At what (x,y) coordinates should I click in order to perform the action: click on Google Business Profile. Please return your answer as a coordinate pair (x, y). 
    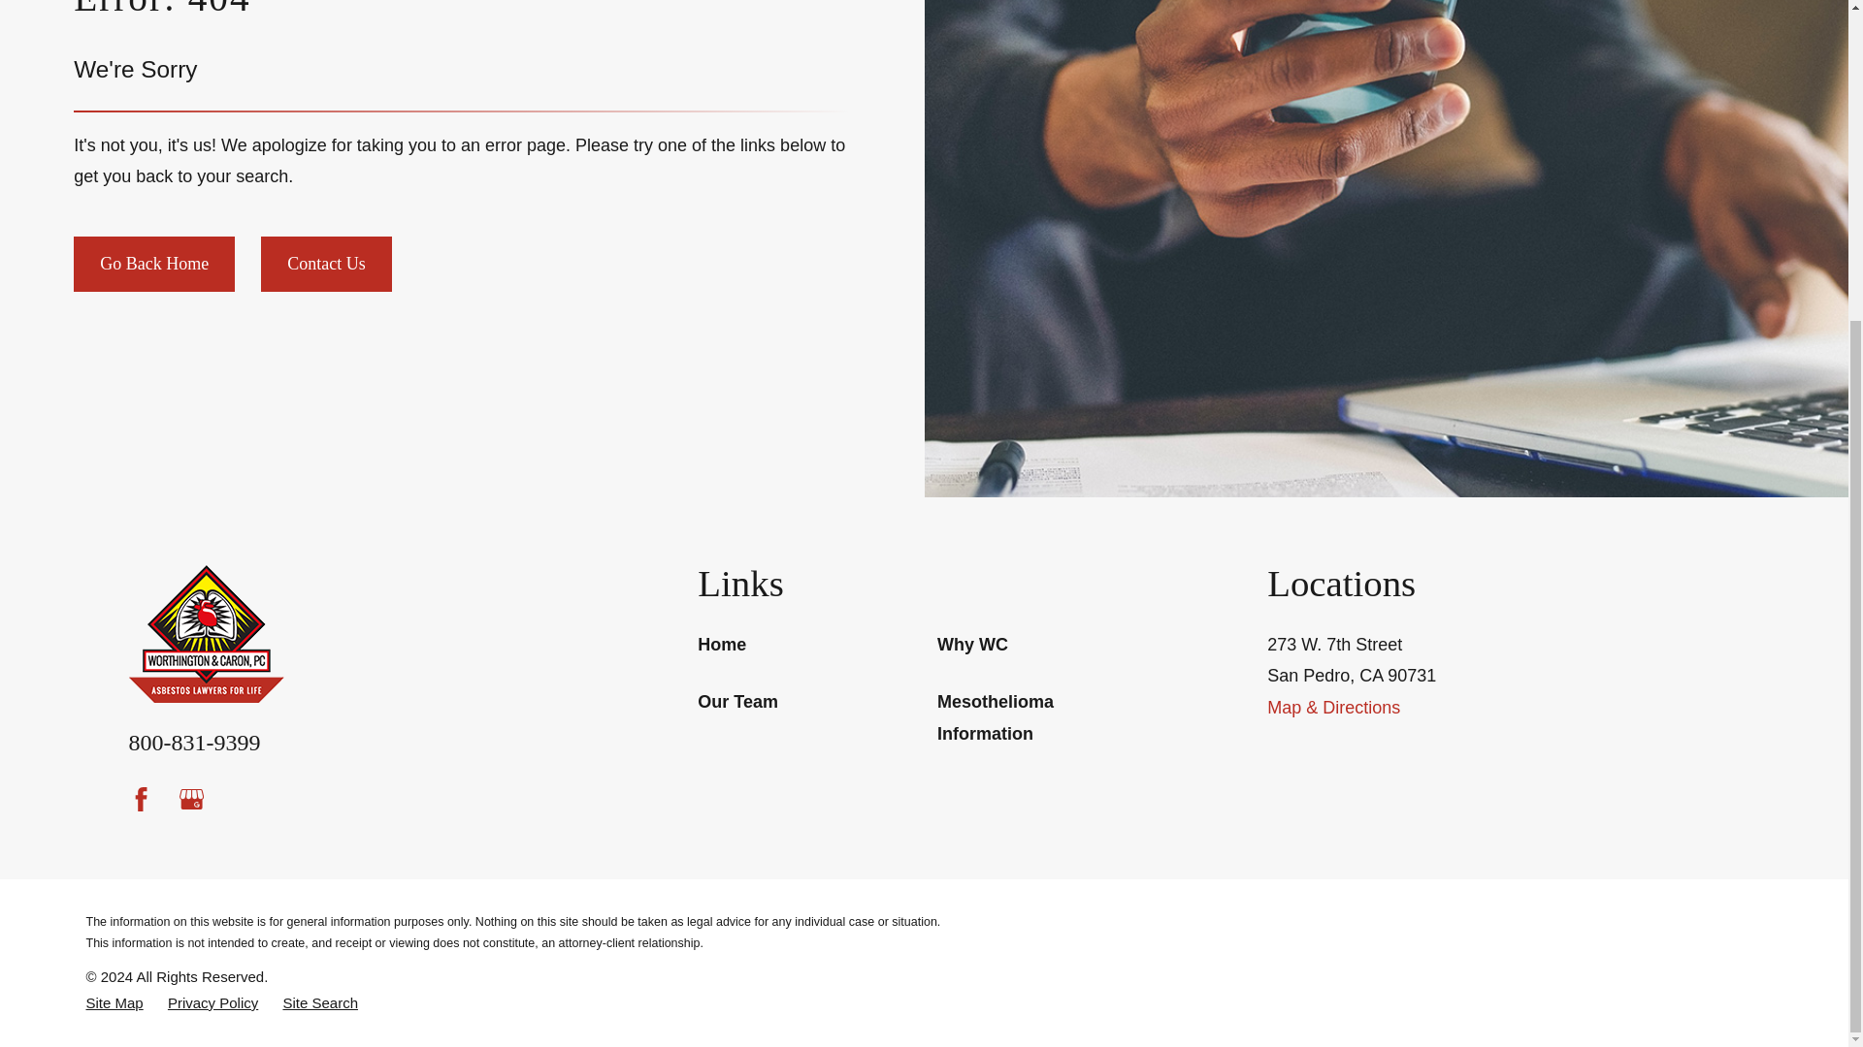
    Looking at the image, I should click on (190, 799).